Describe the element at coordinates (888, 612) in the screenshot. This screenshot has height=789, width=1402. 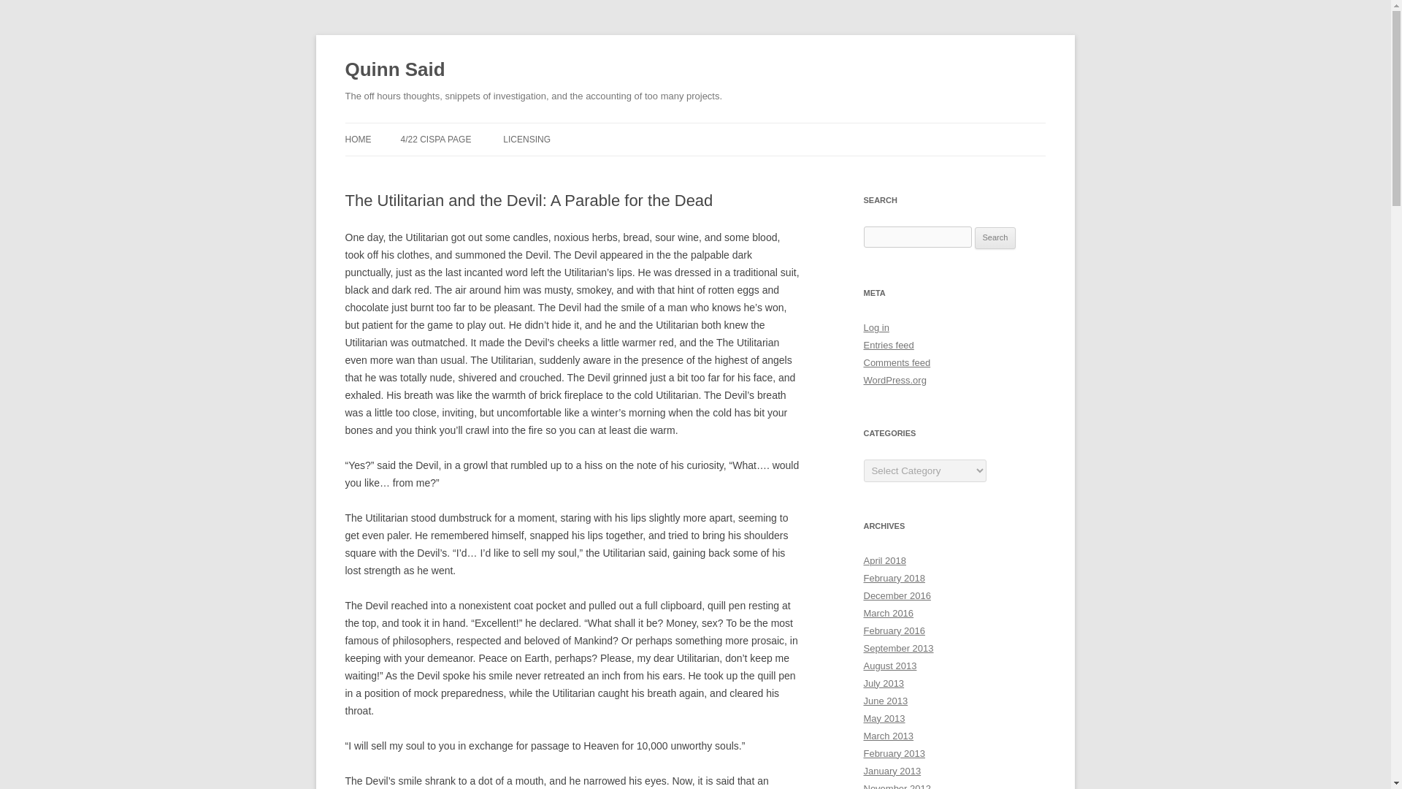
I see `March 2016` at that location.